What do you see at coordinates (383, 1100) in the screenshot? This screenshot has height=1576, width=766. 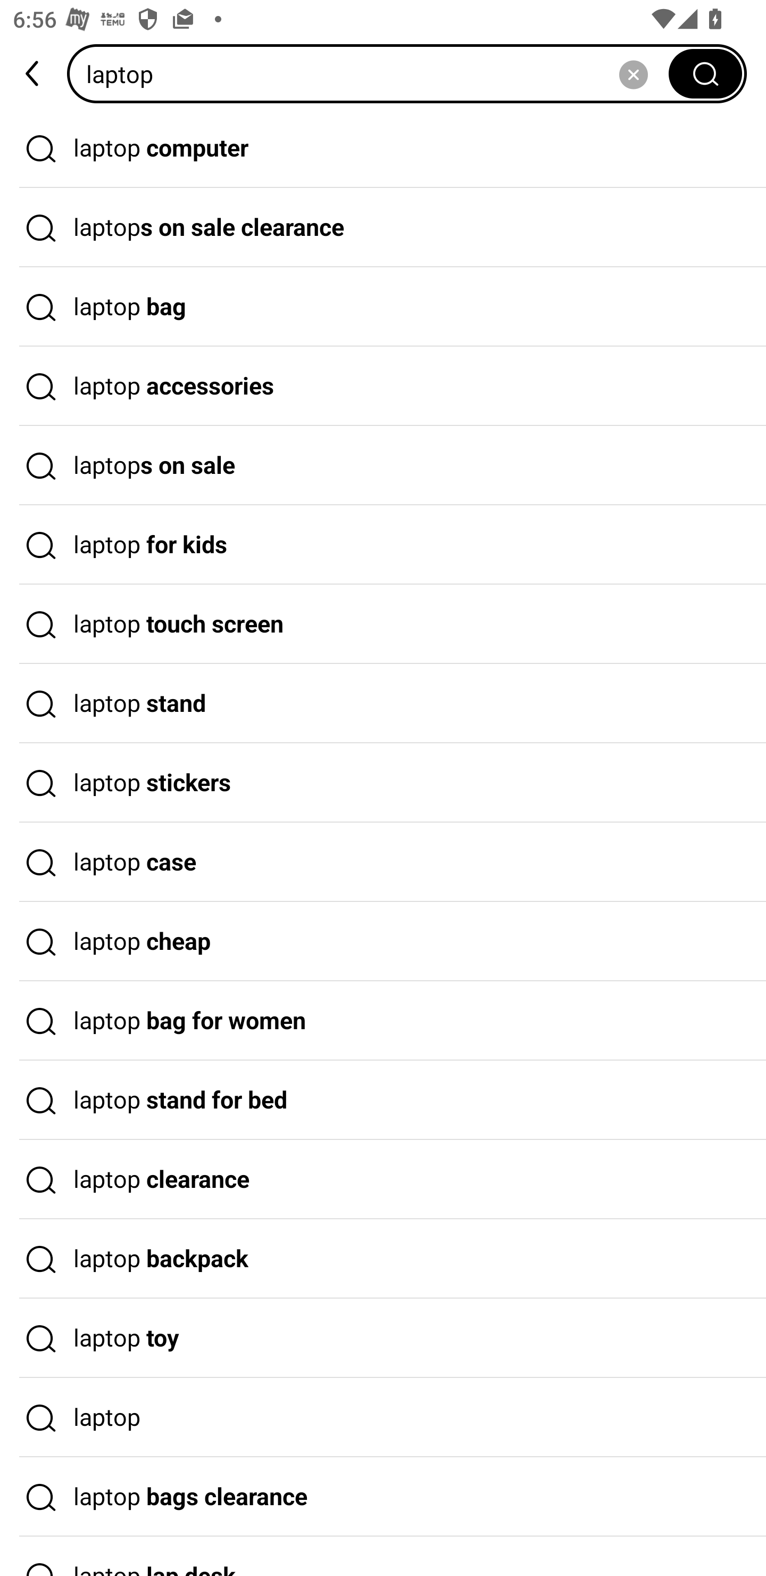 I see `laptop stand for bed` at bounding box center [383, 1100].